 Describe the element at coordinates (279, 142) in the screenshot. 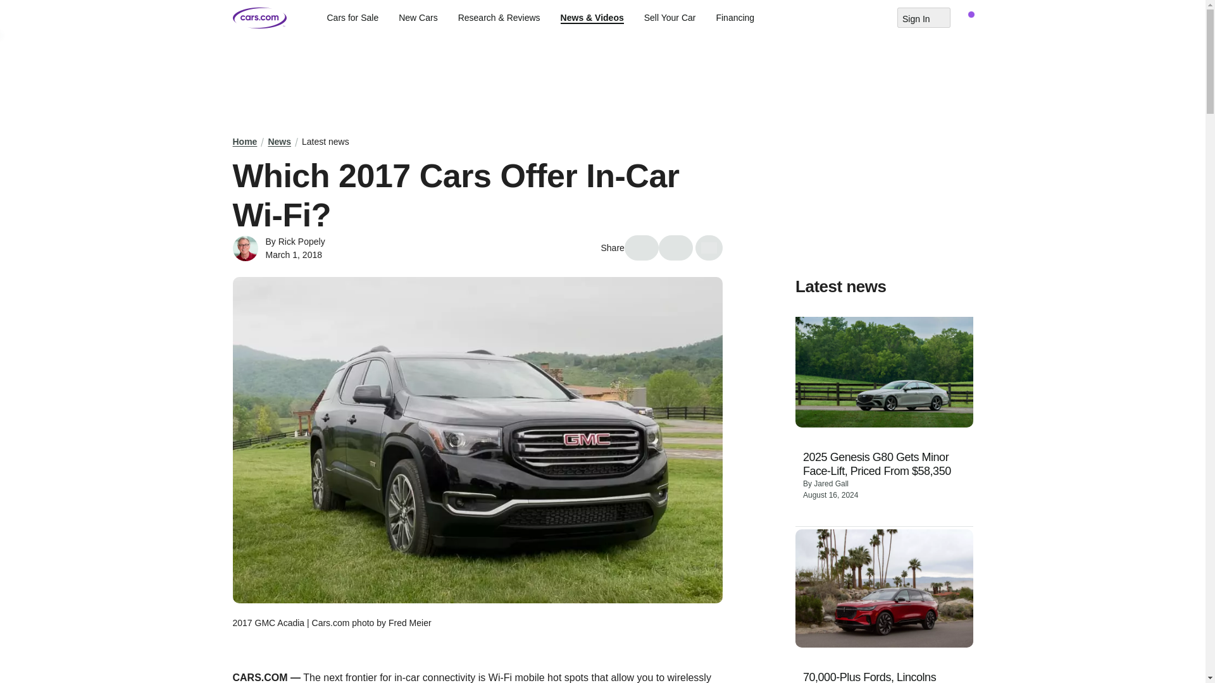

I see `News` at that location.